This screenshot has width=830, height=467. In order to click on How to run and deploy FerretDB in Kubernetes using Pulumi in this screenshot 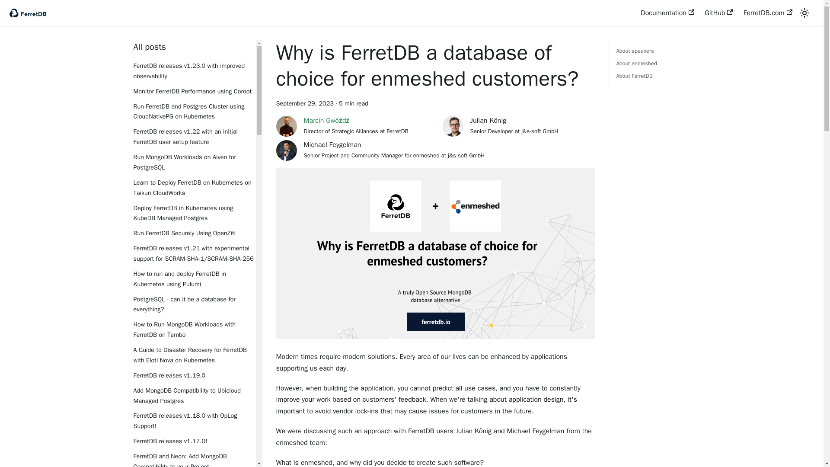, I will do `click(194, 279)`.